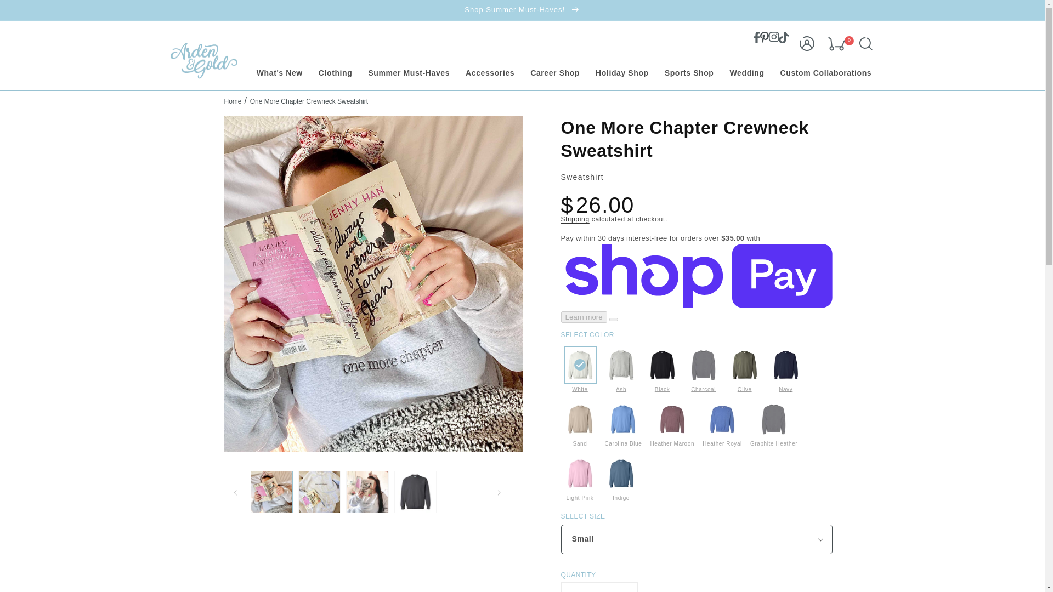  What do you see at coordinates (598, 587) in the screenshot?
I see `1` at bounding box center [598, 587].